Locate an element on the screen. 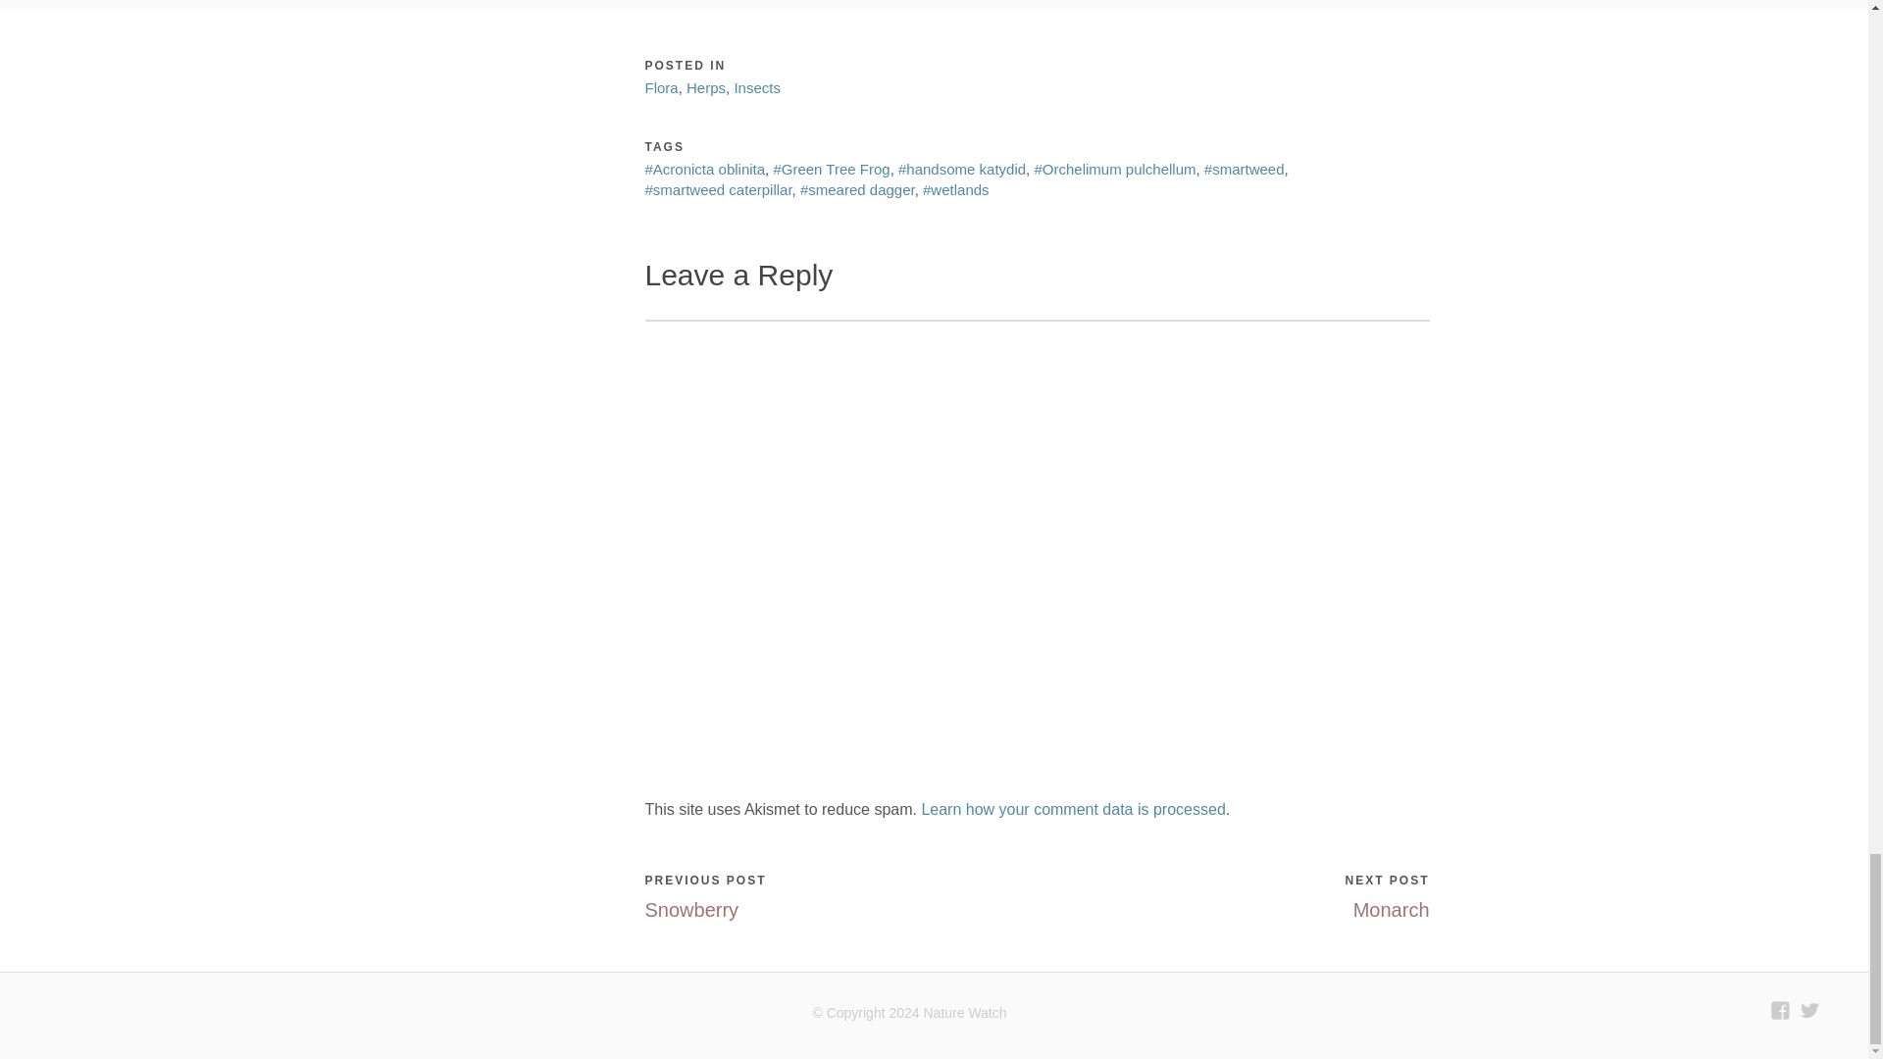 This screenshot has width=1883, height=1059. Snowberry is located at coordinates (692, 909).